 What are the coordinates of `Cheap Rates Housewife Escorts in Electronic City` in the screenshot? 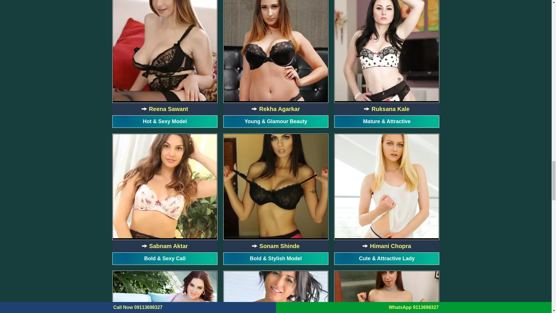 It's located at (164, 186).